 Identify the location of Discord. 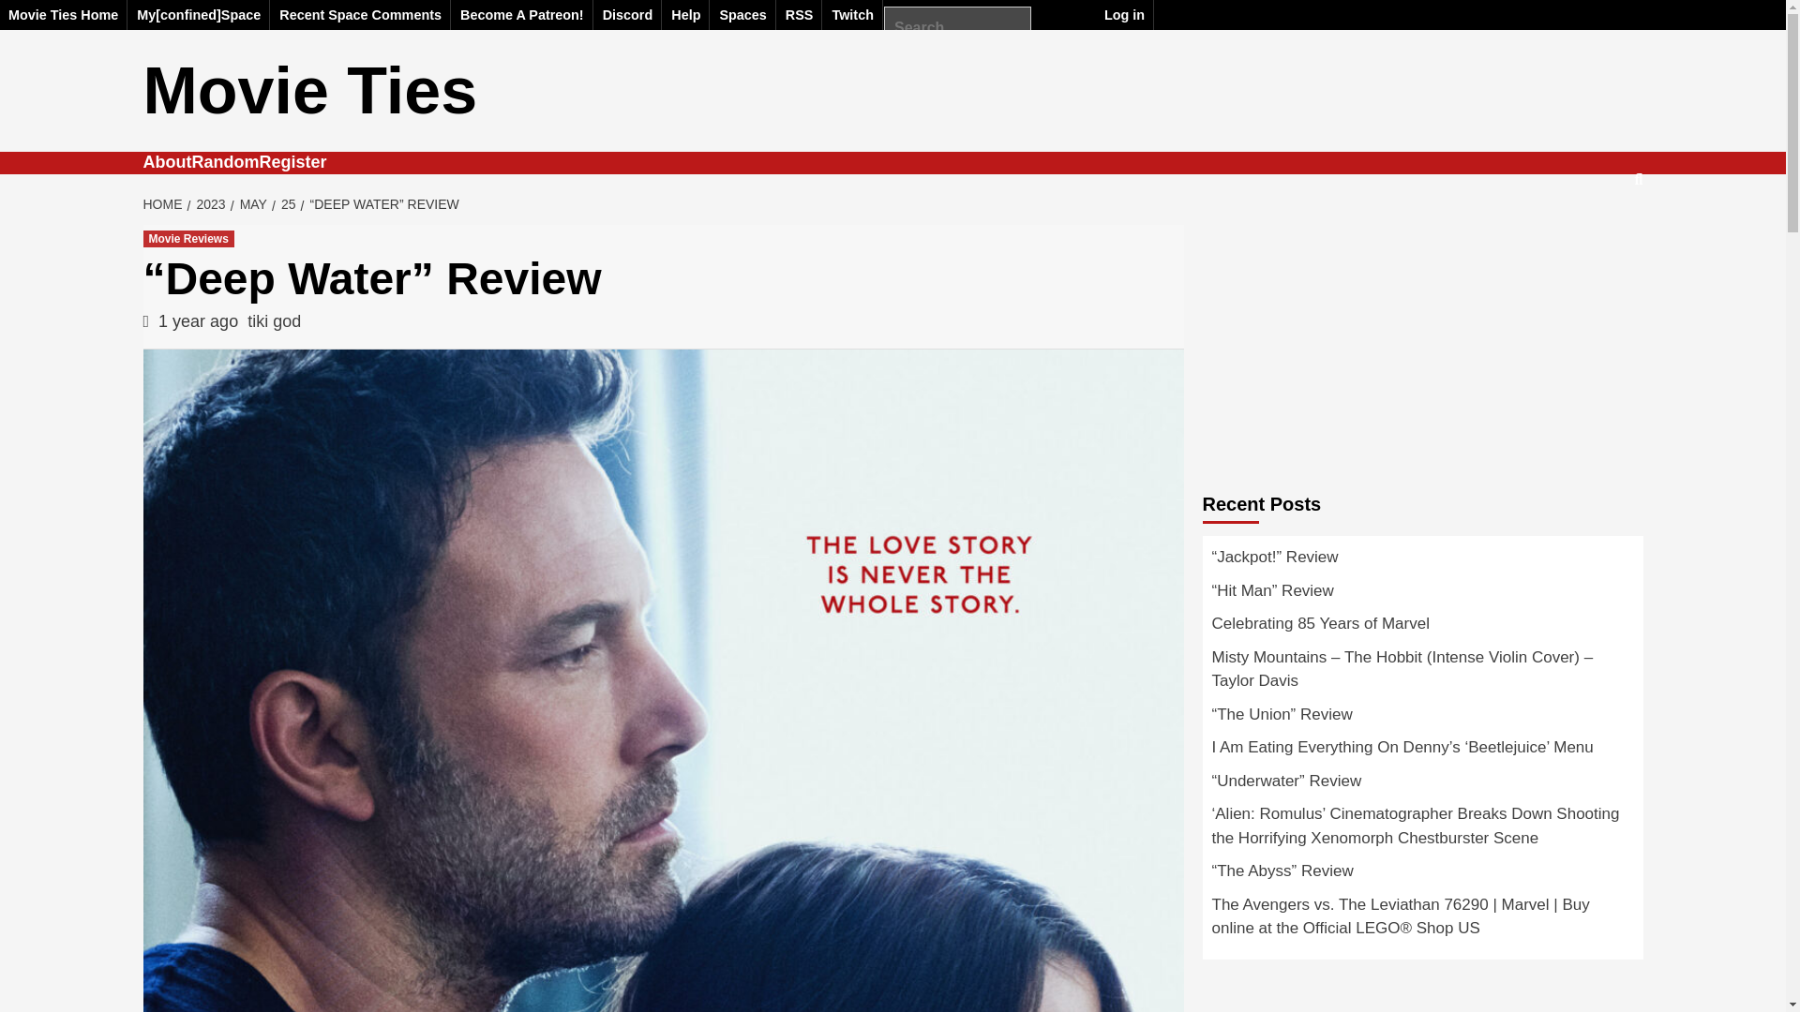
(628, 15).